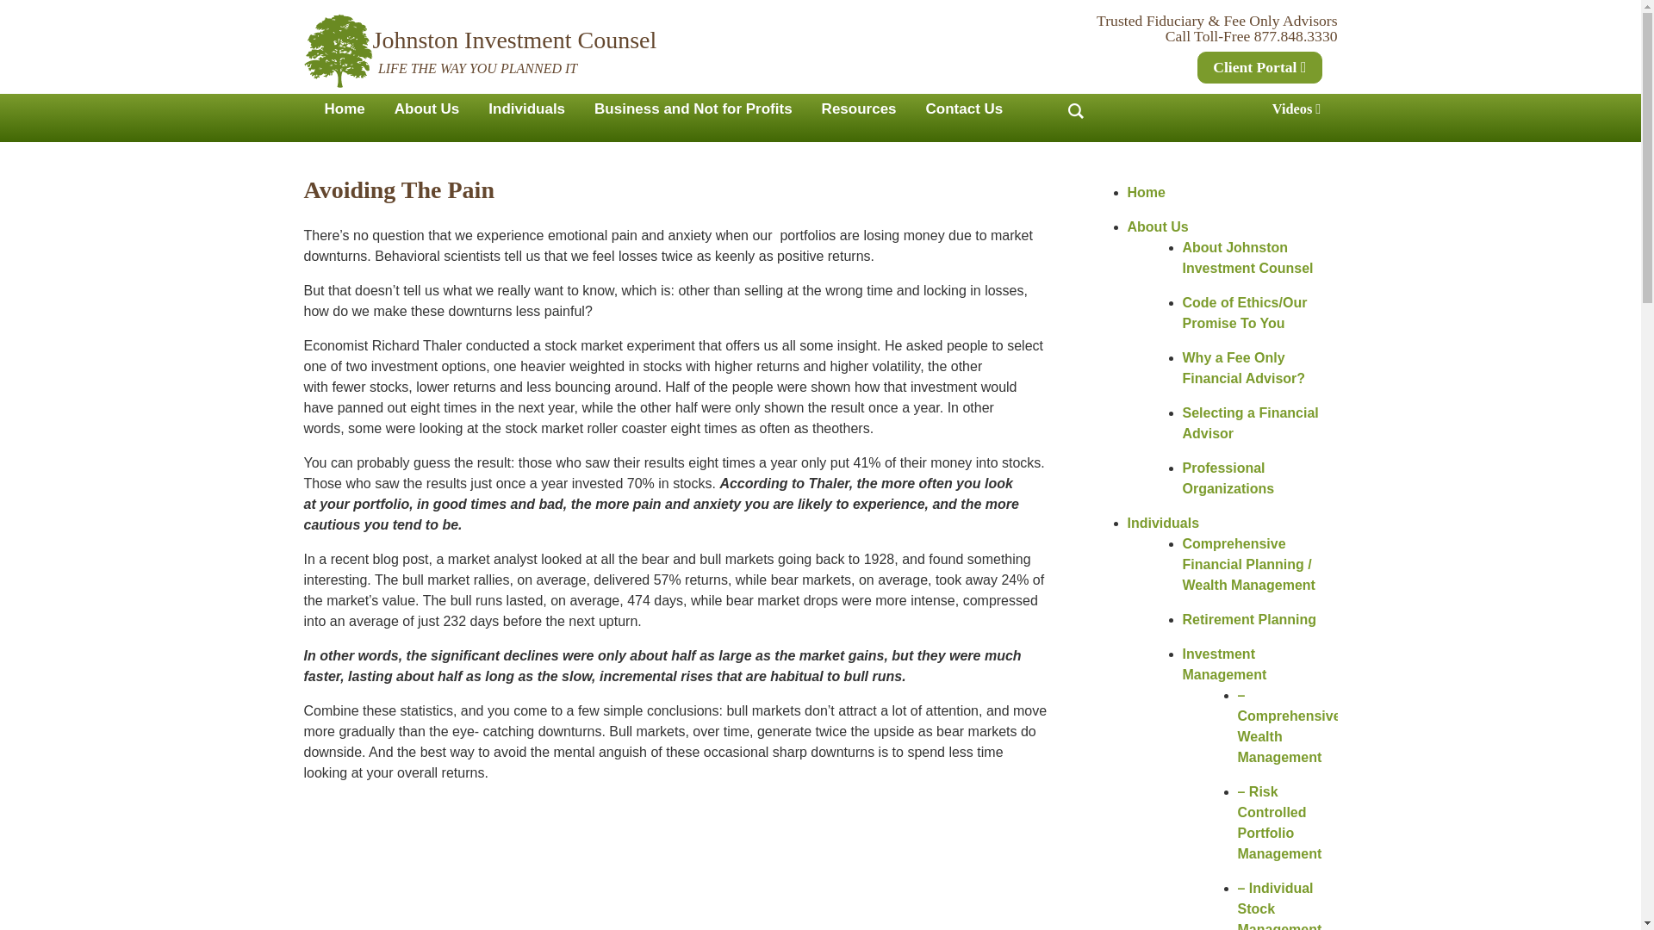 The width and height of the screenshot is (1654, 930). Describe the element at coordinates (344, 109) in the screenshot. I see `Home` at that location.